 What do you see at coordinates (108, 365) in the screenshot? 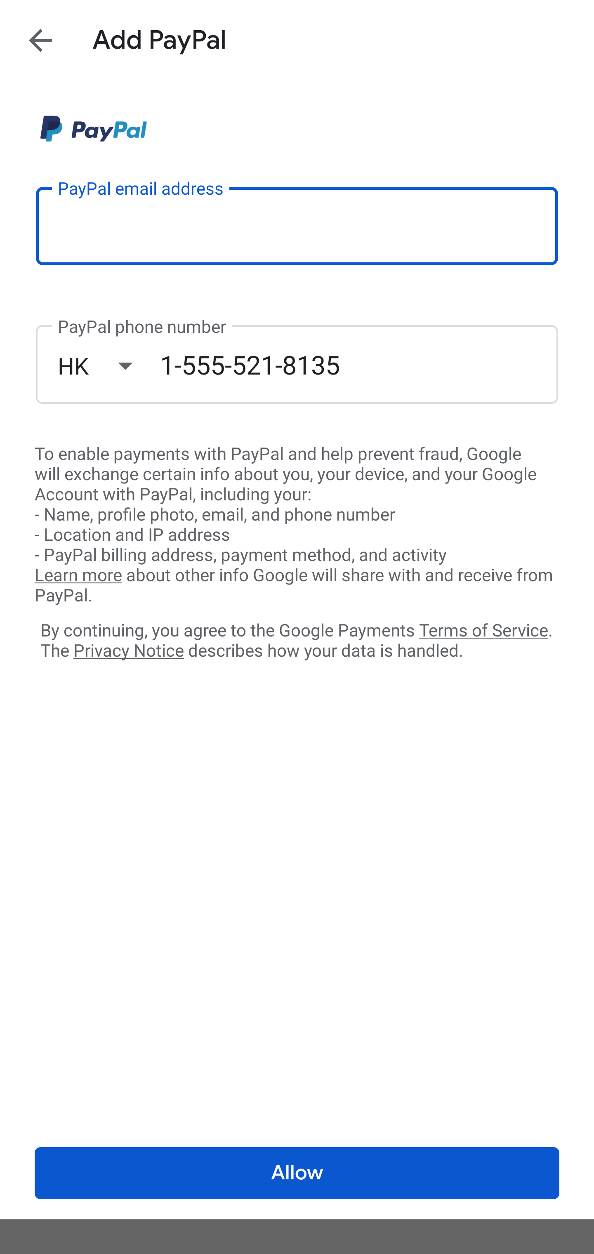
I see `HK` at bounding box center [108, 365].